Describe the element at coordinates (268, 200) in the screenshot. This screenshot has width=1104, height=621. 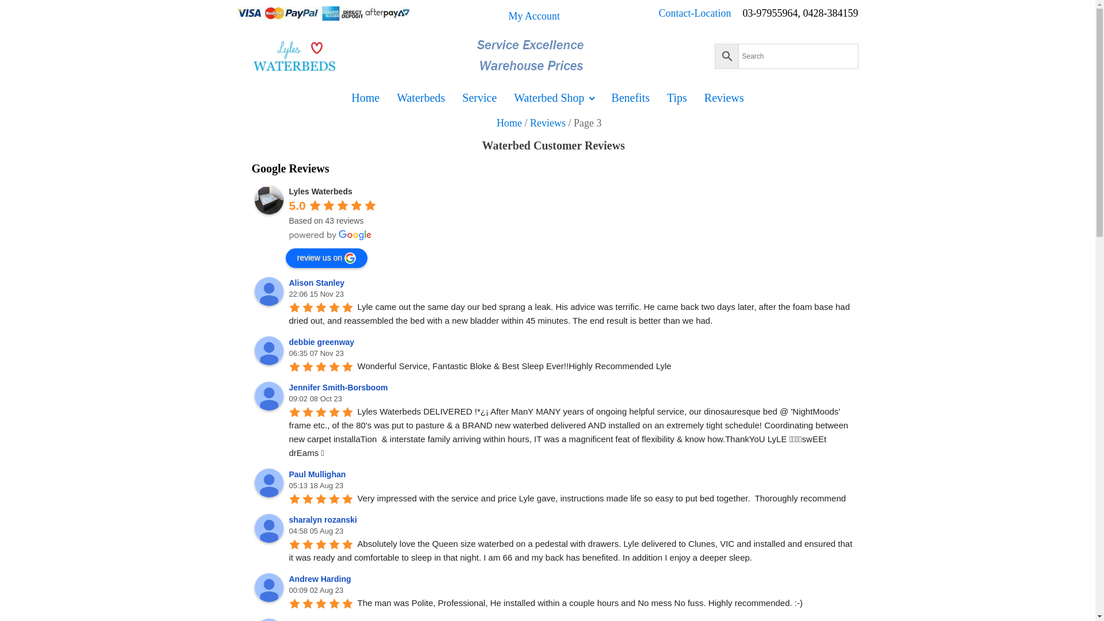
I see `Lyles Waterbeds` at that location.